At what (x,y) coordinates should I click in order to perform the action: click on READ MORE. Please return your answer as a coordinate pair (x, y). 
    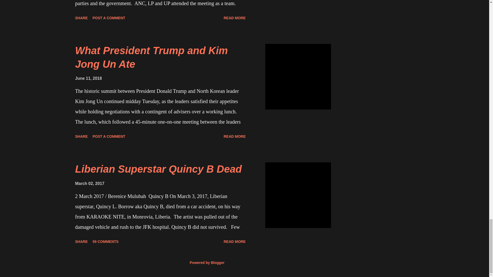
    Looking at the image, I should click on (235, 136).